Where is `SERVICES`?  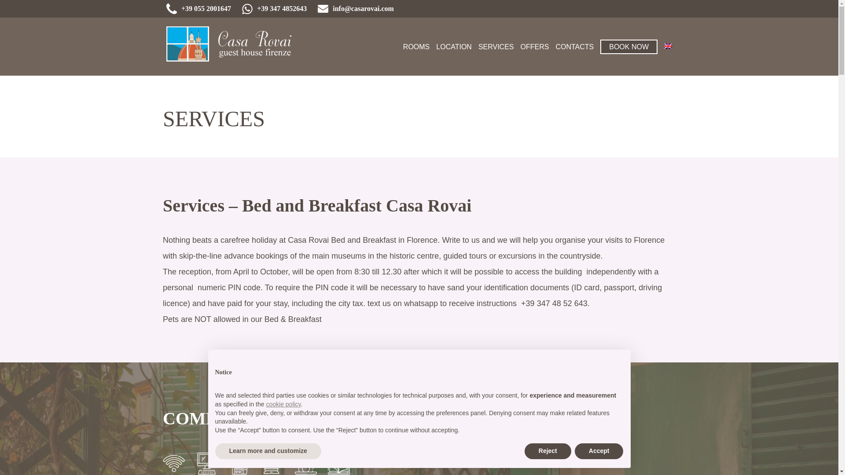
SERVICES is located at coordinates (496, 47).